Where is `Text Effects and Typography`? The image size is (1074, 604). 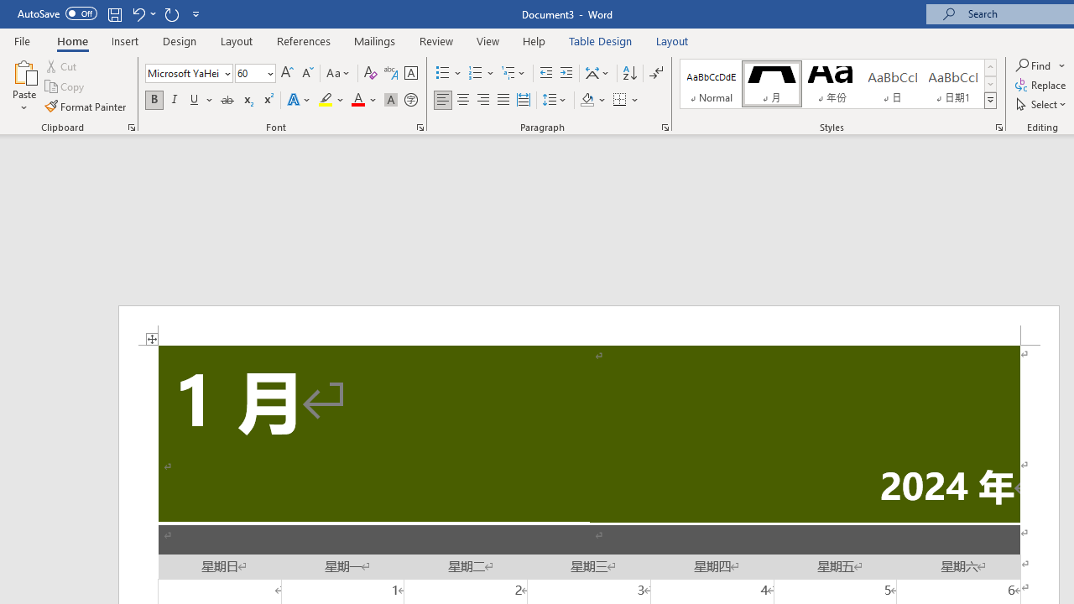
Text Effects and Typography is located at coordinates (300, 101).